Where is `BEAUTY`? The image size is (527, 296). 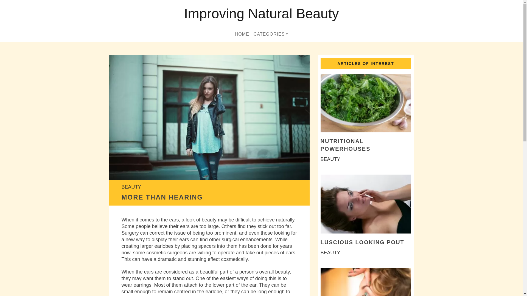 BEAUTY is located at coordinates (330, 159).